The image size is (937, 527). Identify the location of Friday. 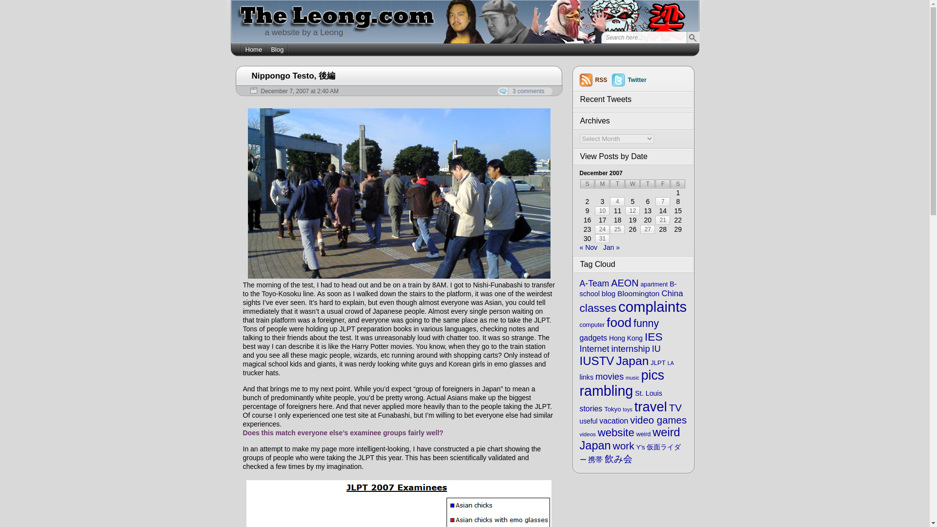
(662, 183).